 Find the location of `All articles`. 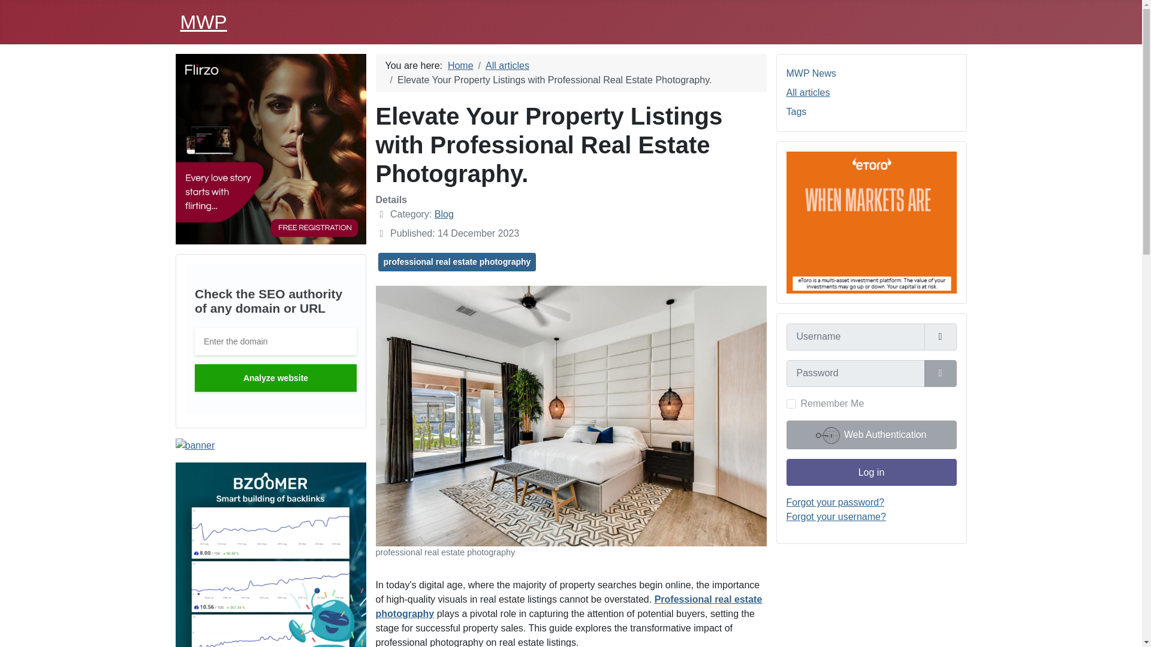

All articles is located at coordinates (808, 92).